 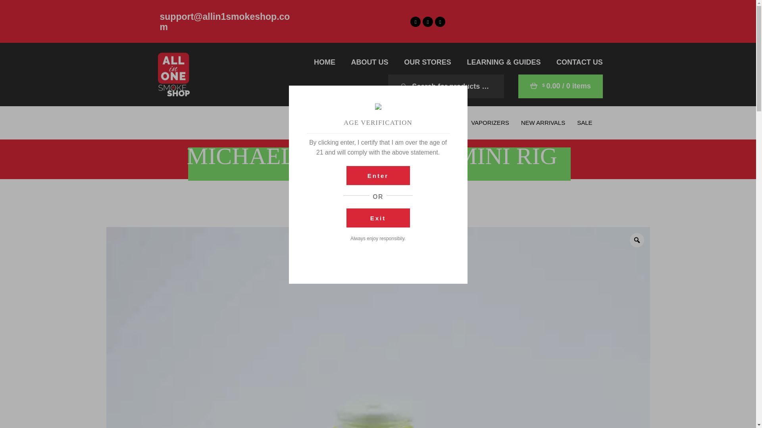 I want to click on ABOUT US, so click(x=370, y=63).